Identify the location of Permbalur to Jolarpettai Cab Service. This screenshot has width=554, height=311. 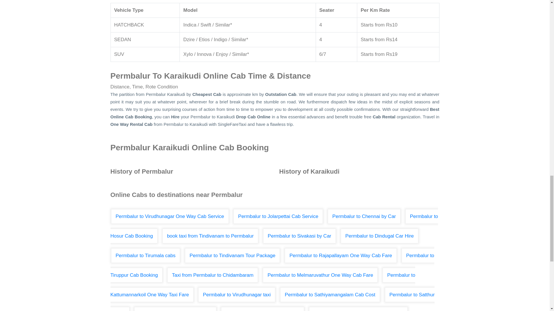
(278, 216).